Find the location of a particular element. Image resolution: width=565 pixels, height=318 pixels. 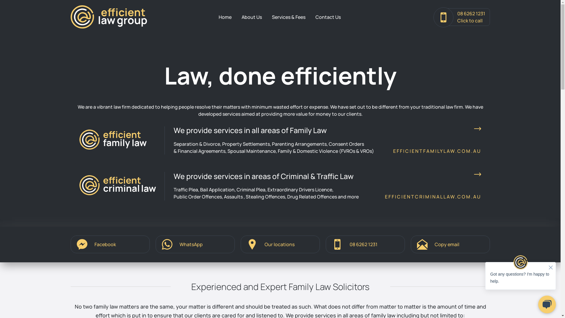

Copy email is located at coordinates (450, 244).